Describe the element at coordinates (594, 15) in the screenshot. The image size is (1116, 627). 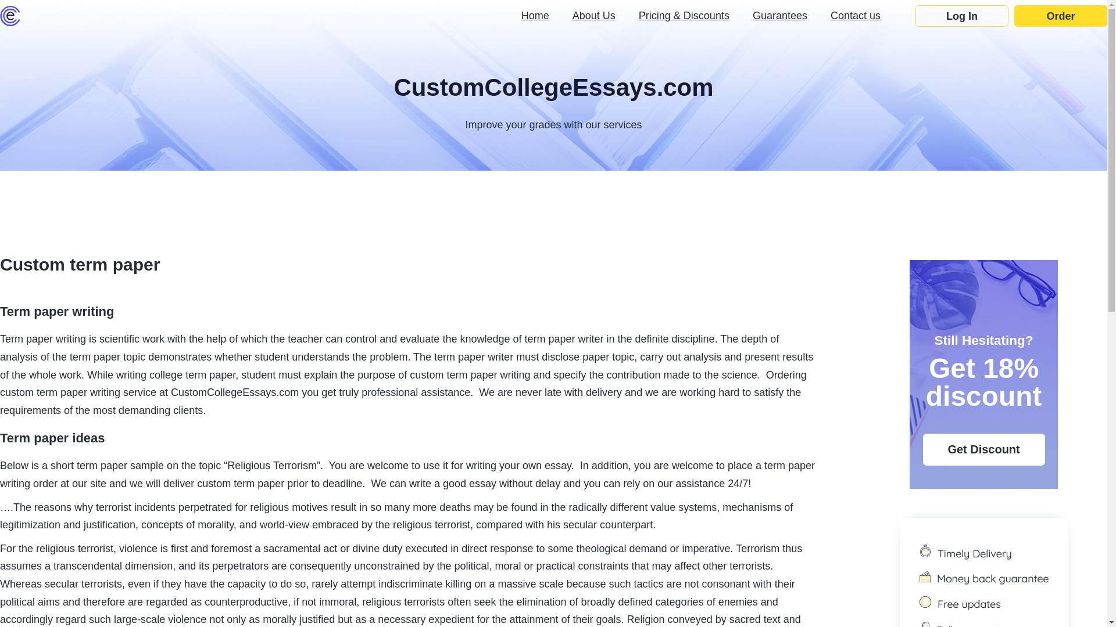
I see `About Us` at that location.